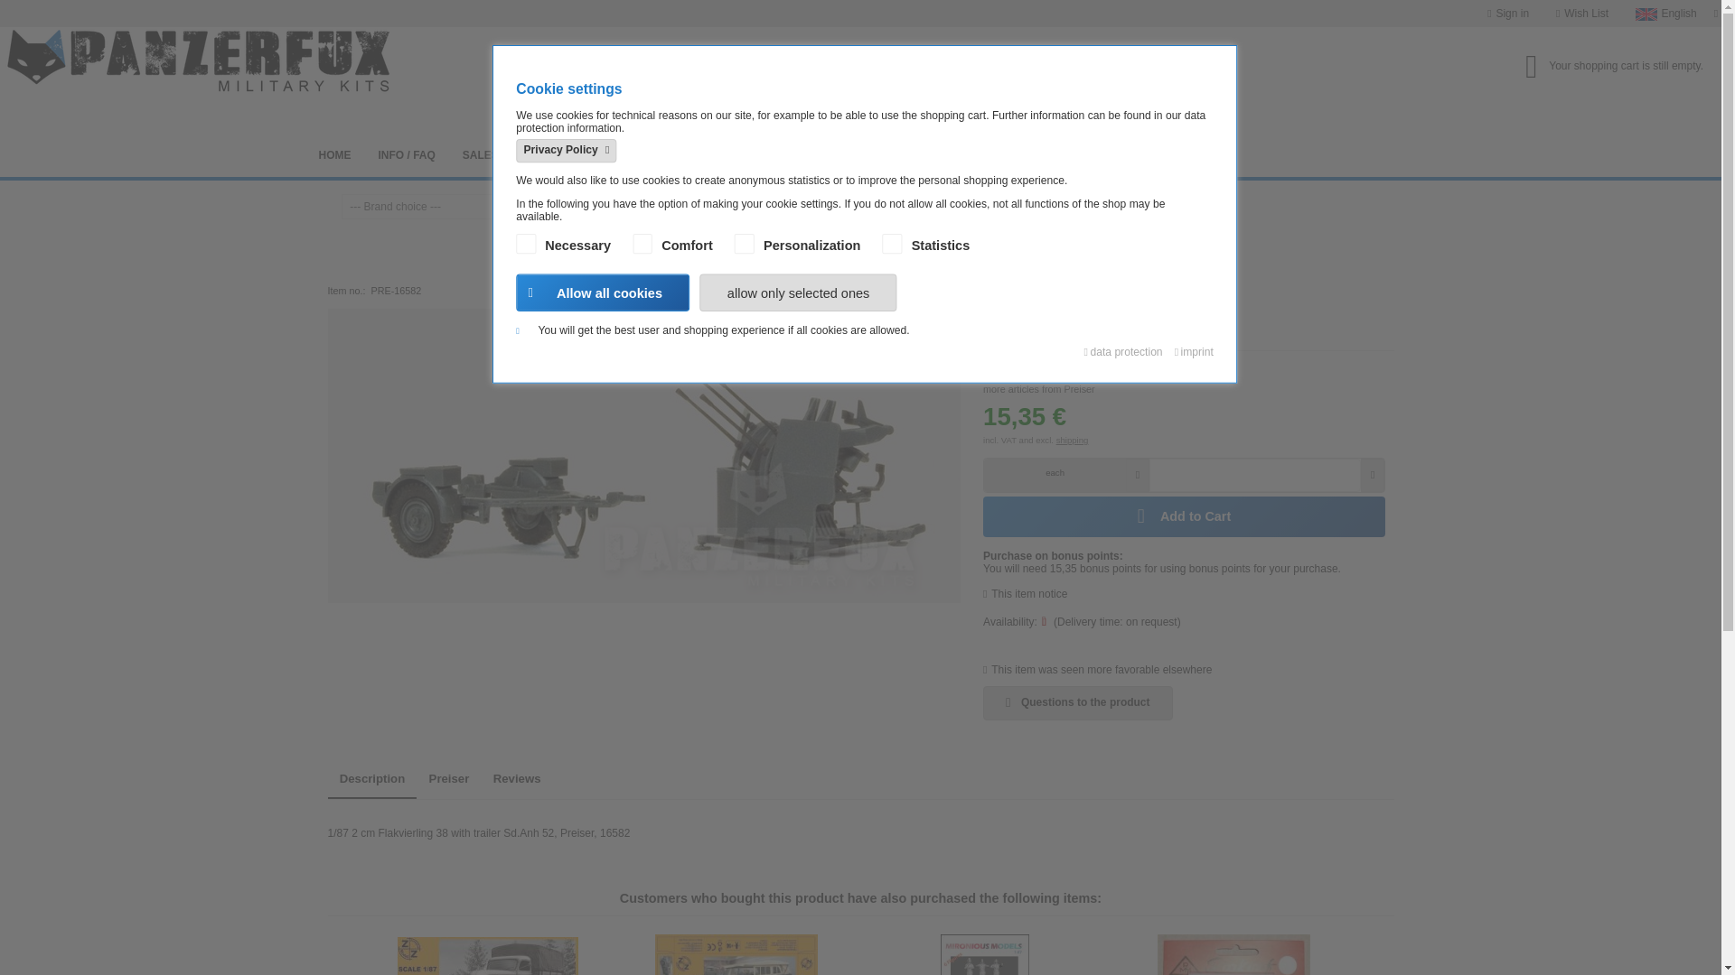  Describe the element at coordinates (481, 155) in the screenshot. I see `SALES` at that location.